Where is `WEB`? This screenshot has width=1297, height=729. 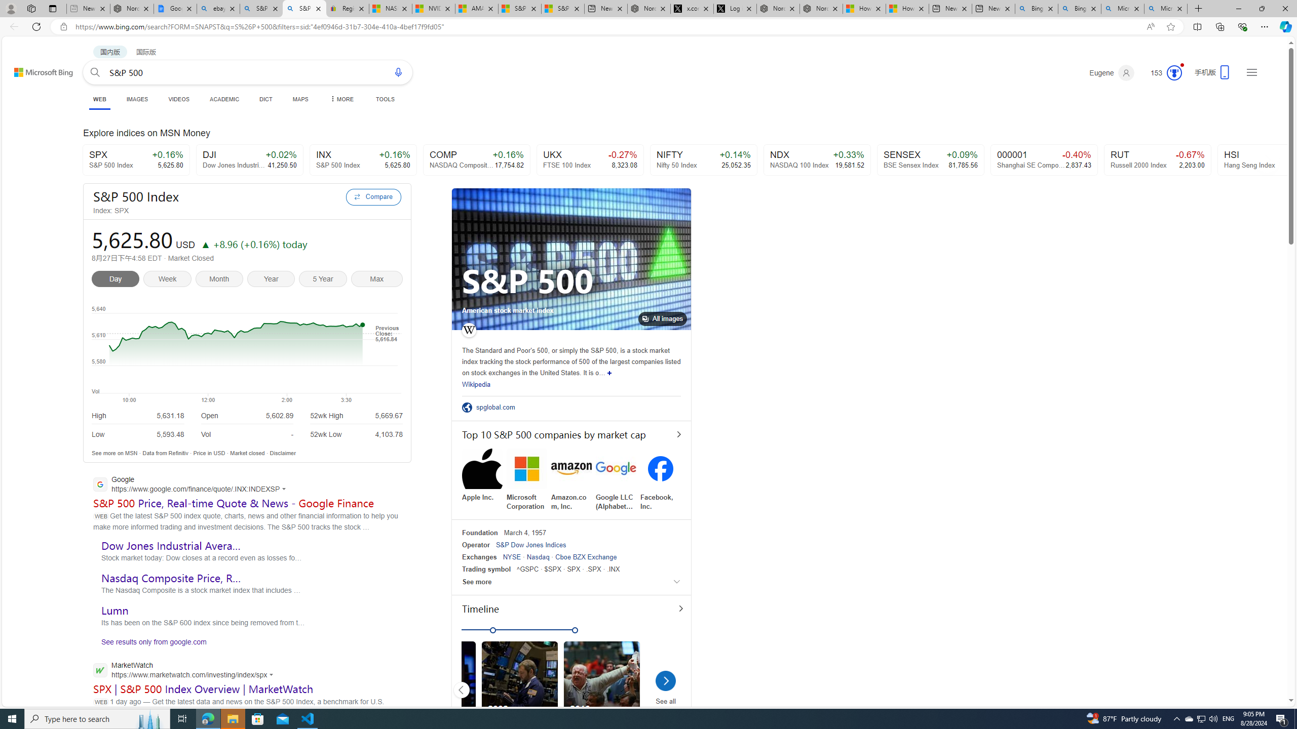 WEB is located at coordinates (99, 100).